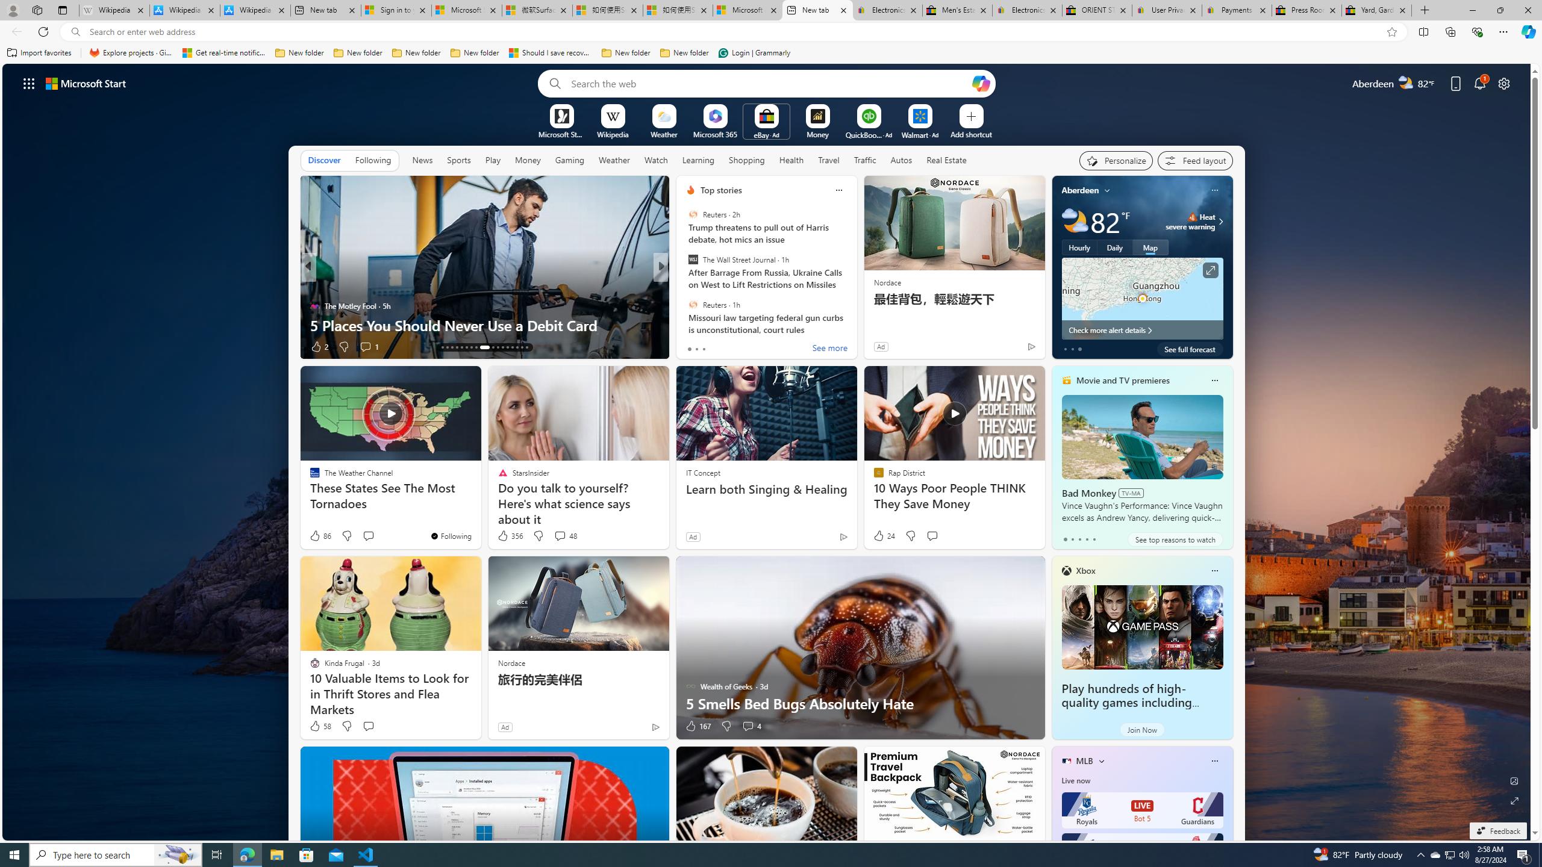 The height and width of the screenshot is (867, 1542). I want to click on View comments 5 Comment, so click(372, 347).